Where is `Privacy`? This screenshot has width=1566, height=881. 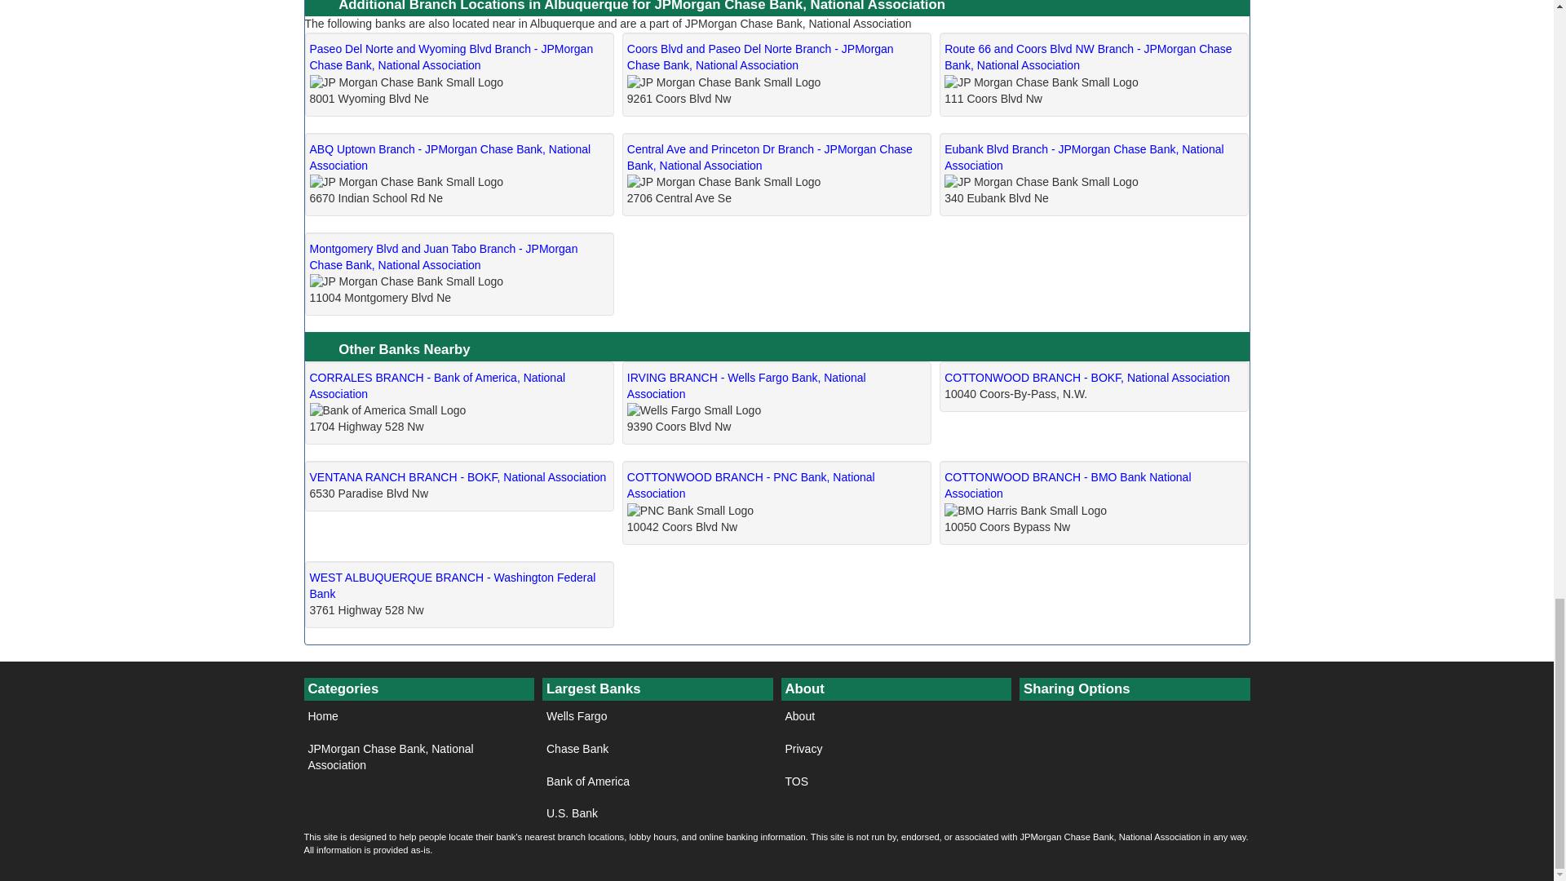 Privacy is located at coordinates (896, 749).